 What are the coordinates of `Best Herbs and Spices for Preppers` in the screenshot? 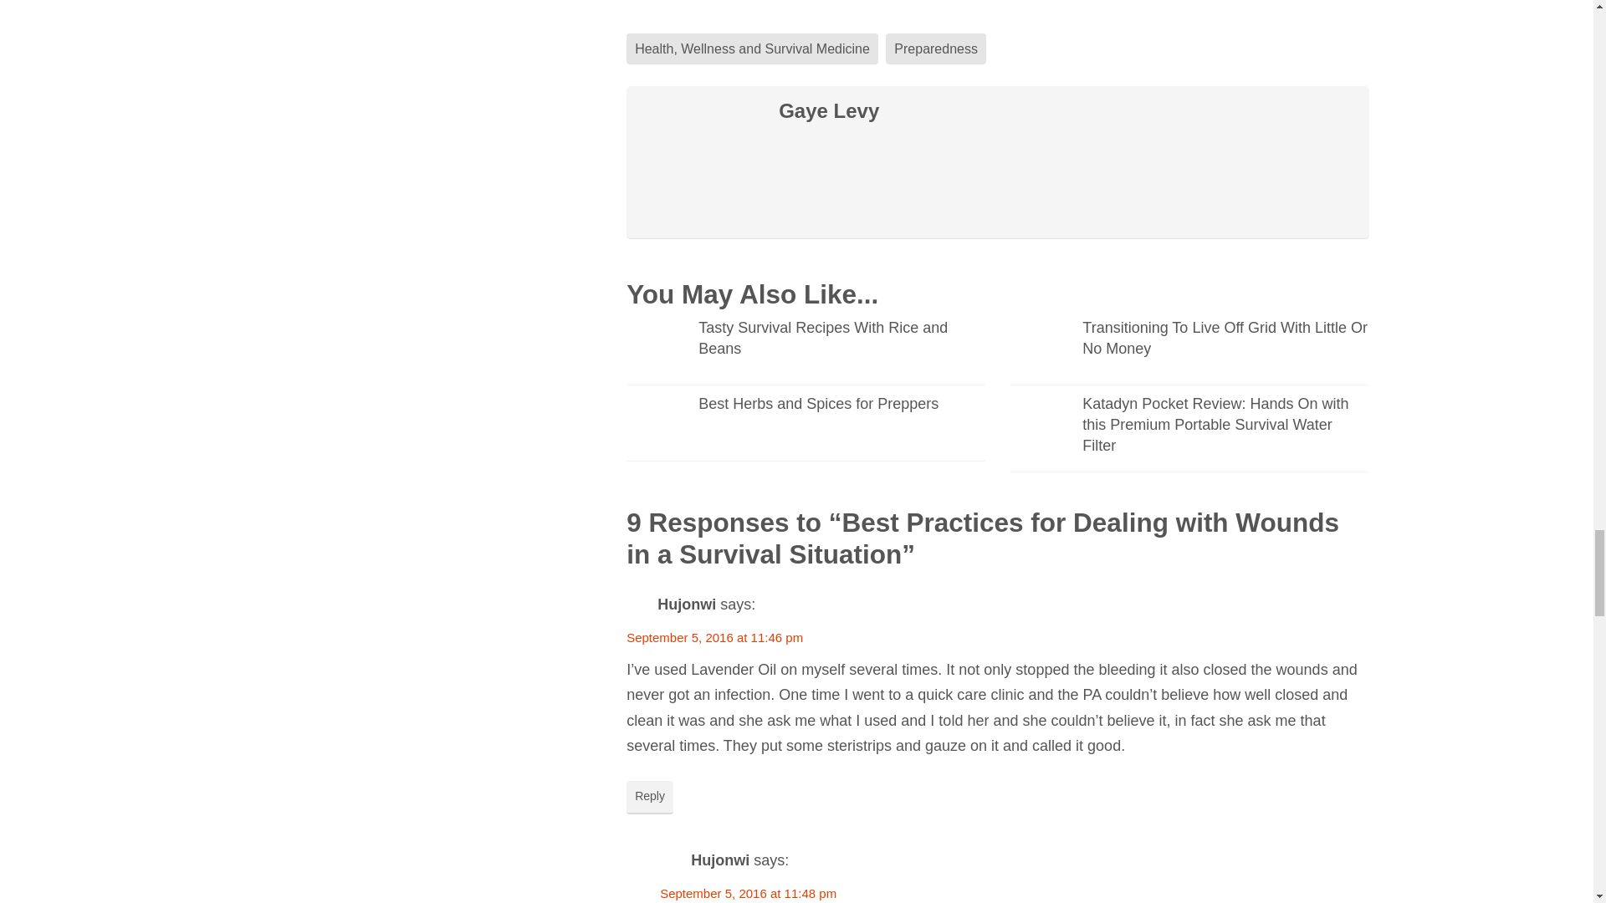 It's located at (806, 426).